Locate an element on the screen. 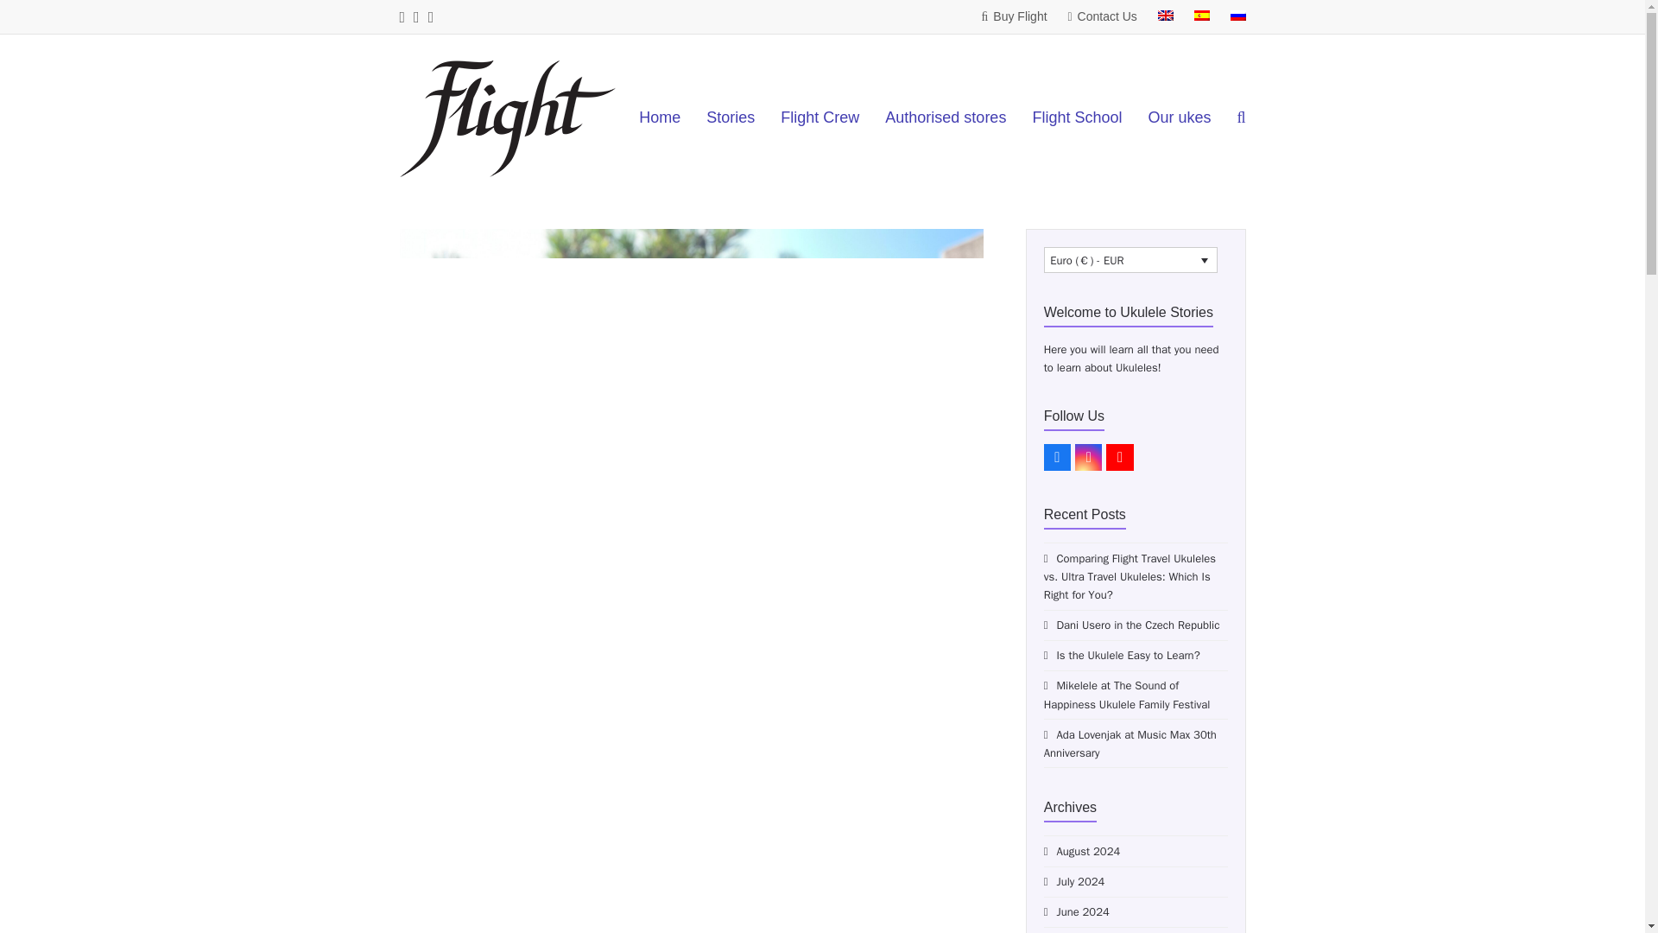 The height and width of the screenshot is (933, 1658). Is the Ukulele Easy to Learn? is located at coordinates (1123, 655).